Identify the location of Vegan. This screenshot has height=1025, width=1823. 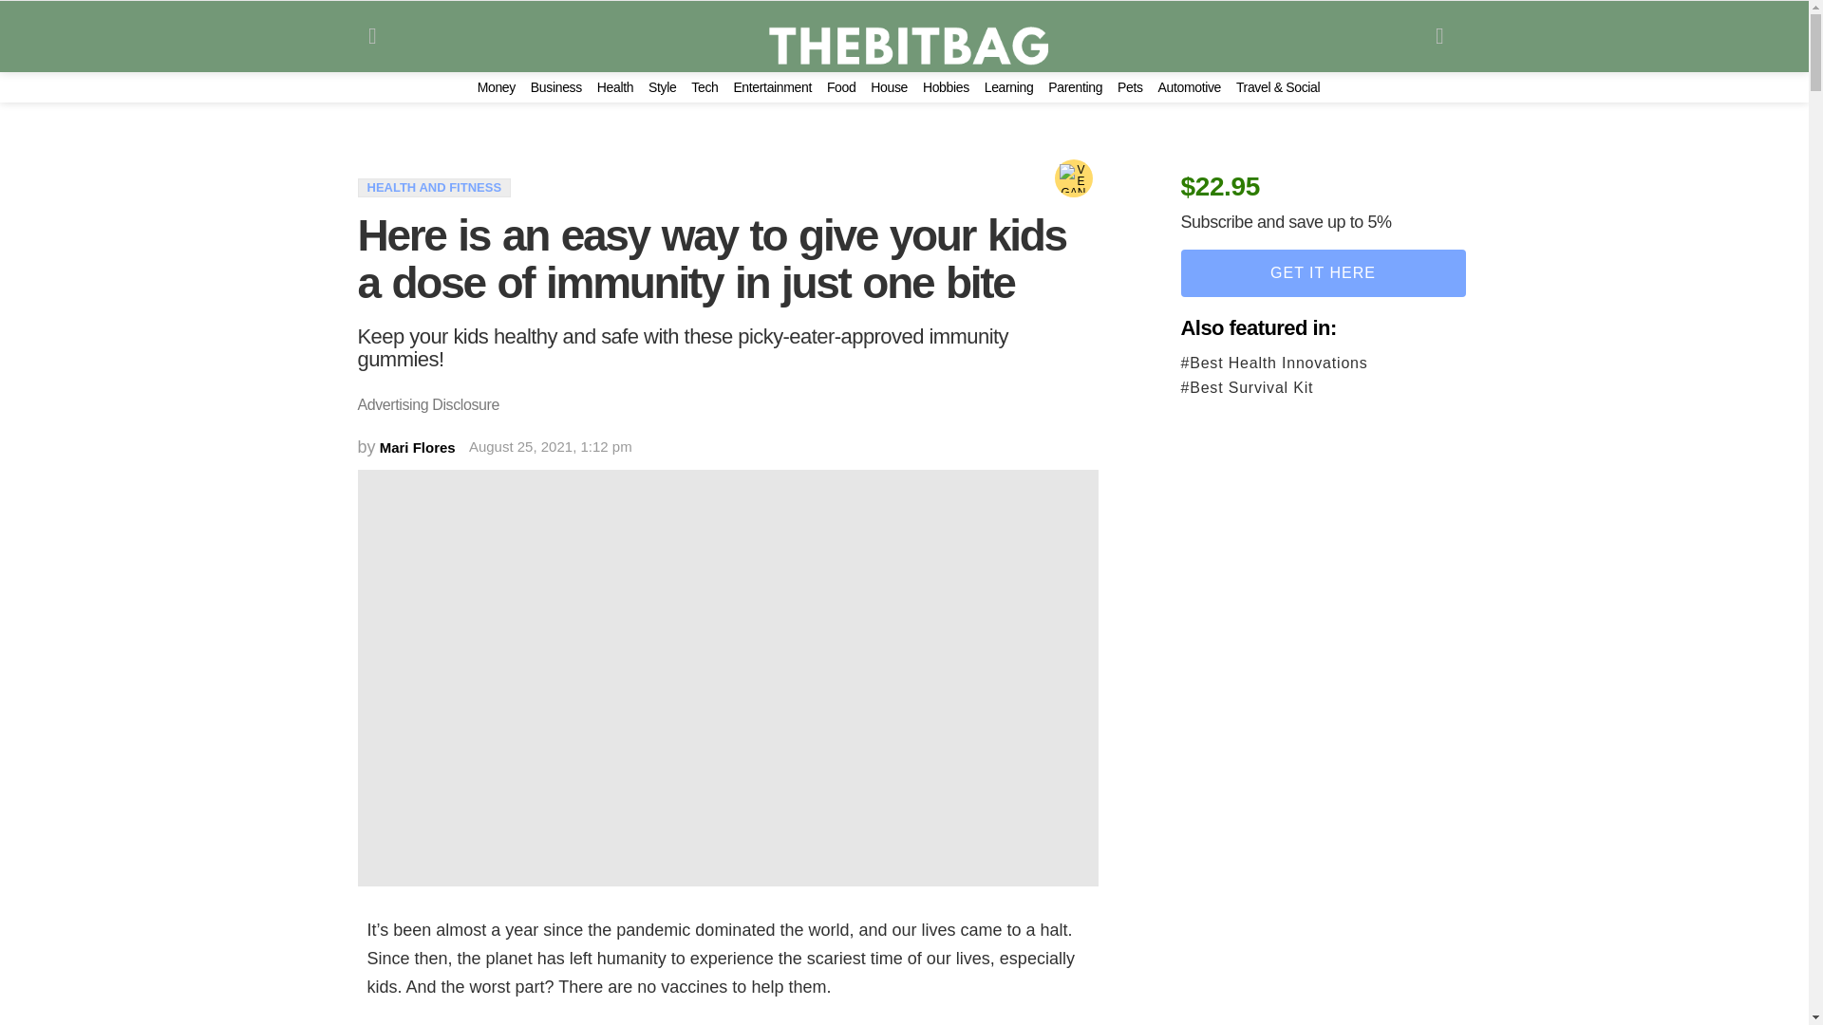
(1073, 178).